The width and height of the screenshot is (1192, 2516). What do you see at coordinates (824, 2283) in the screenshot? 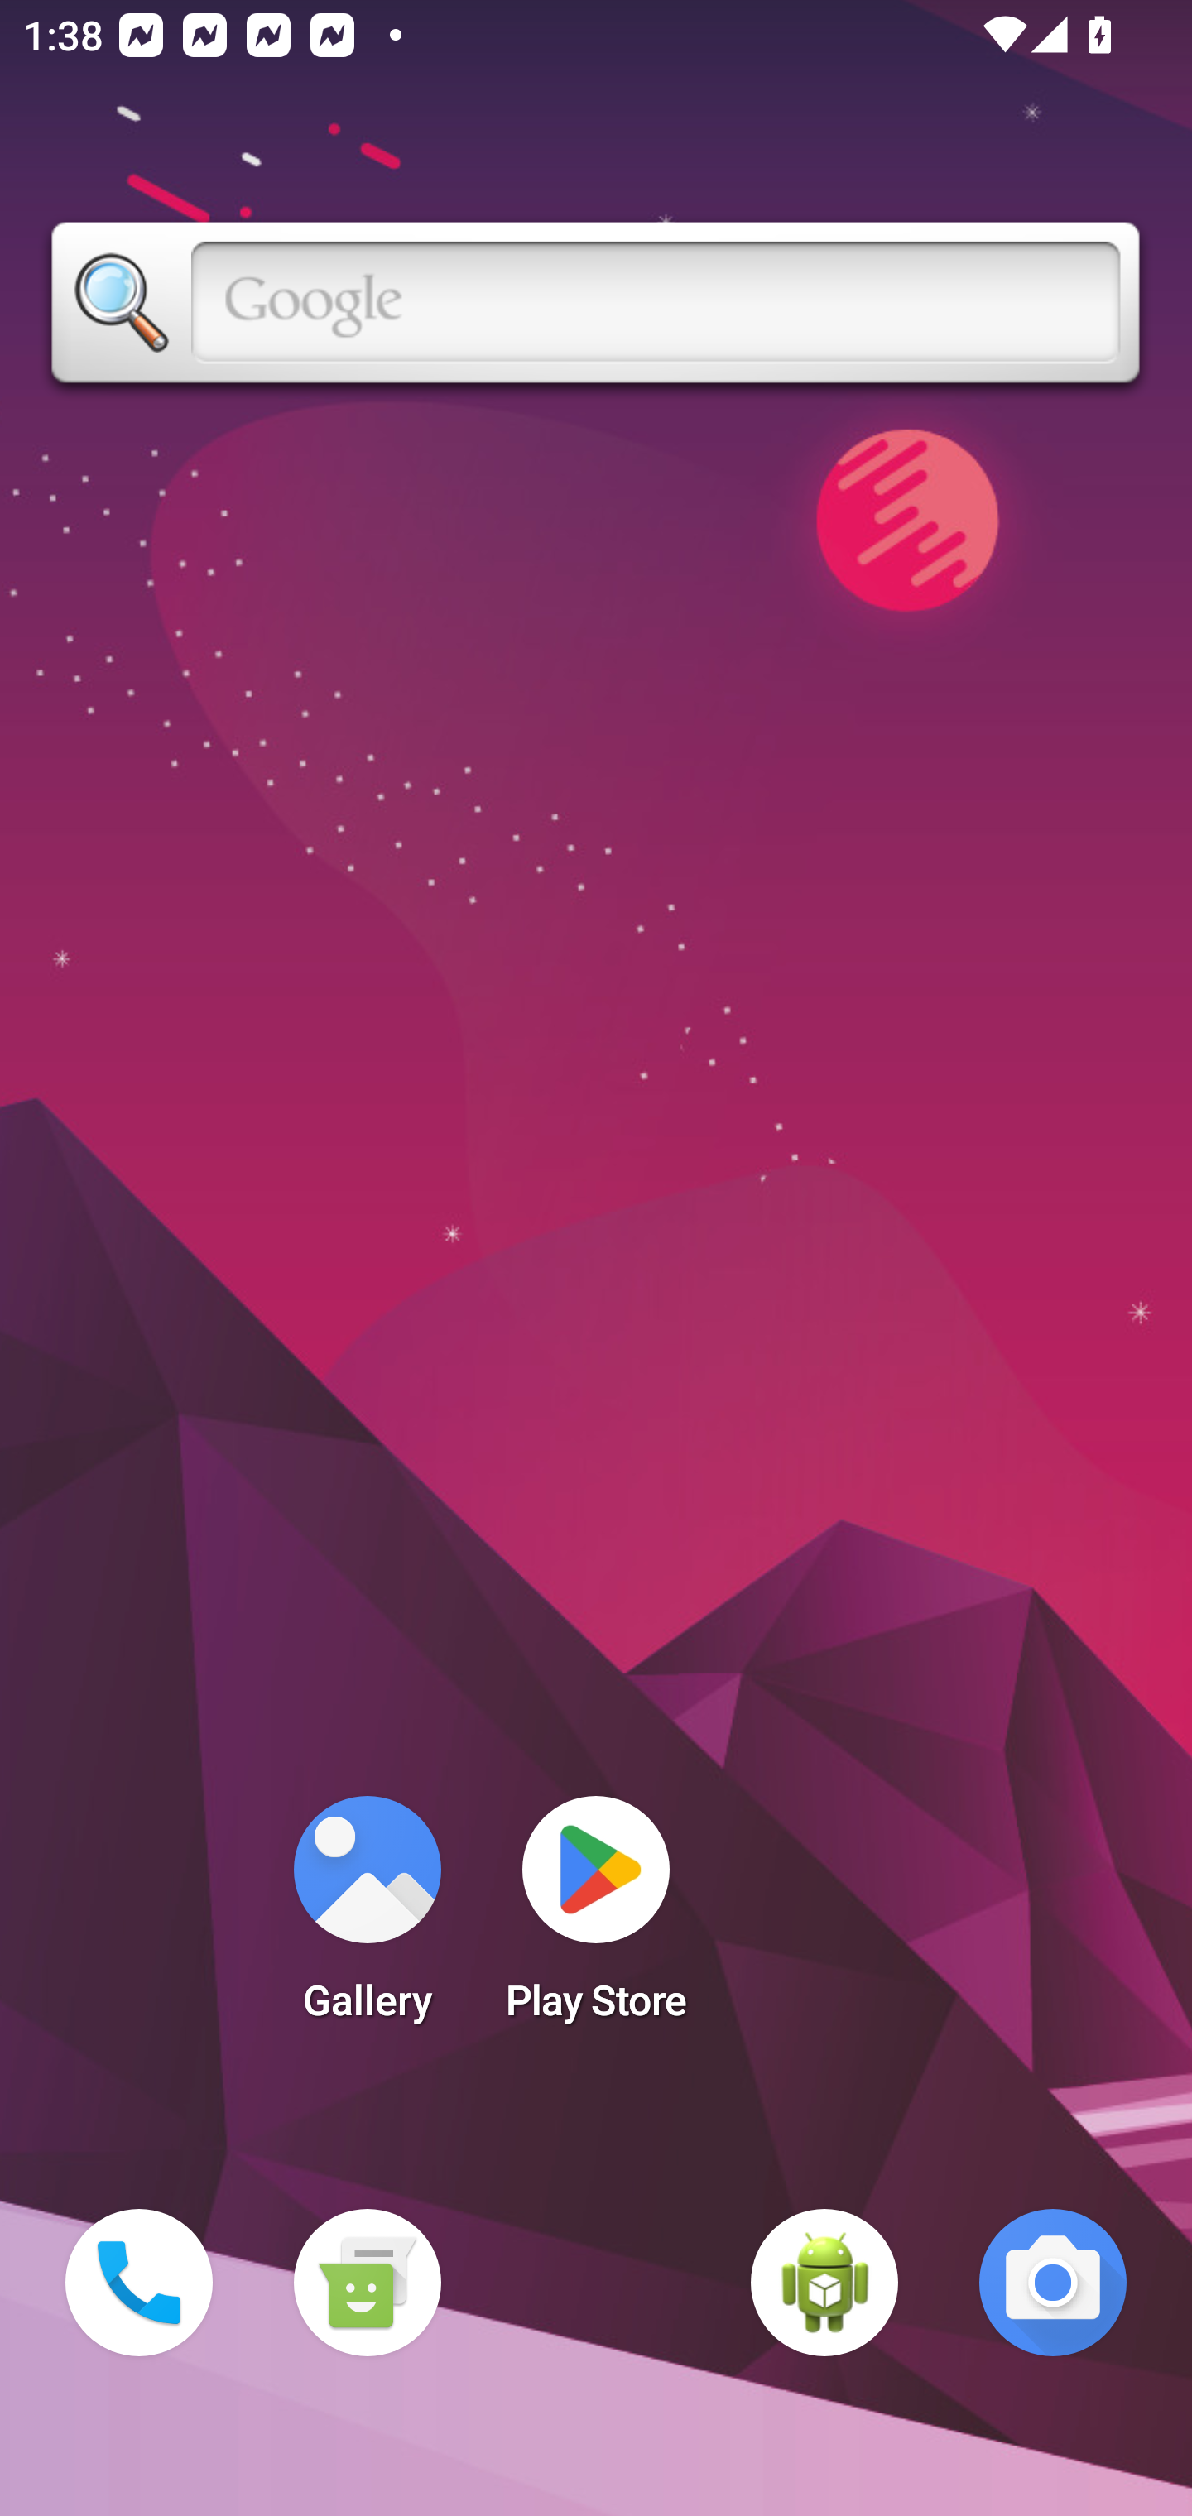
I see `WebView Browser Tester` at bounding box center [824, 2283].